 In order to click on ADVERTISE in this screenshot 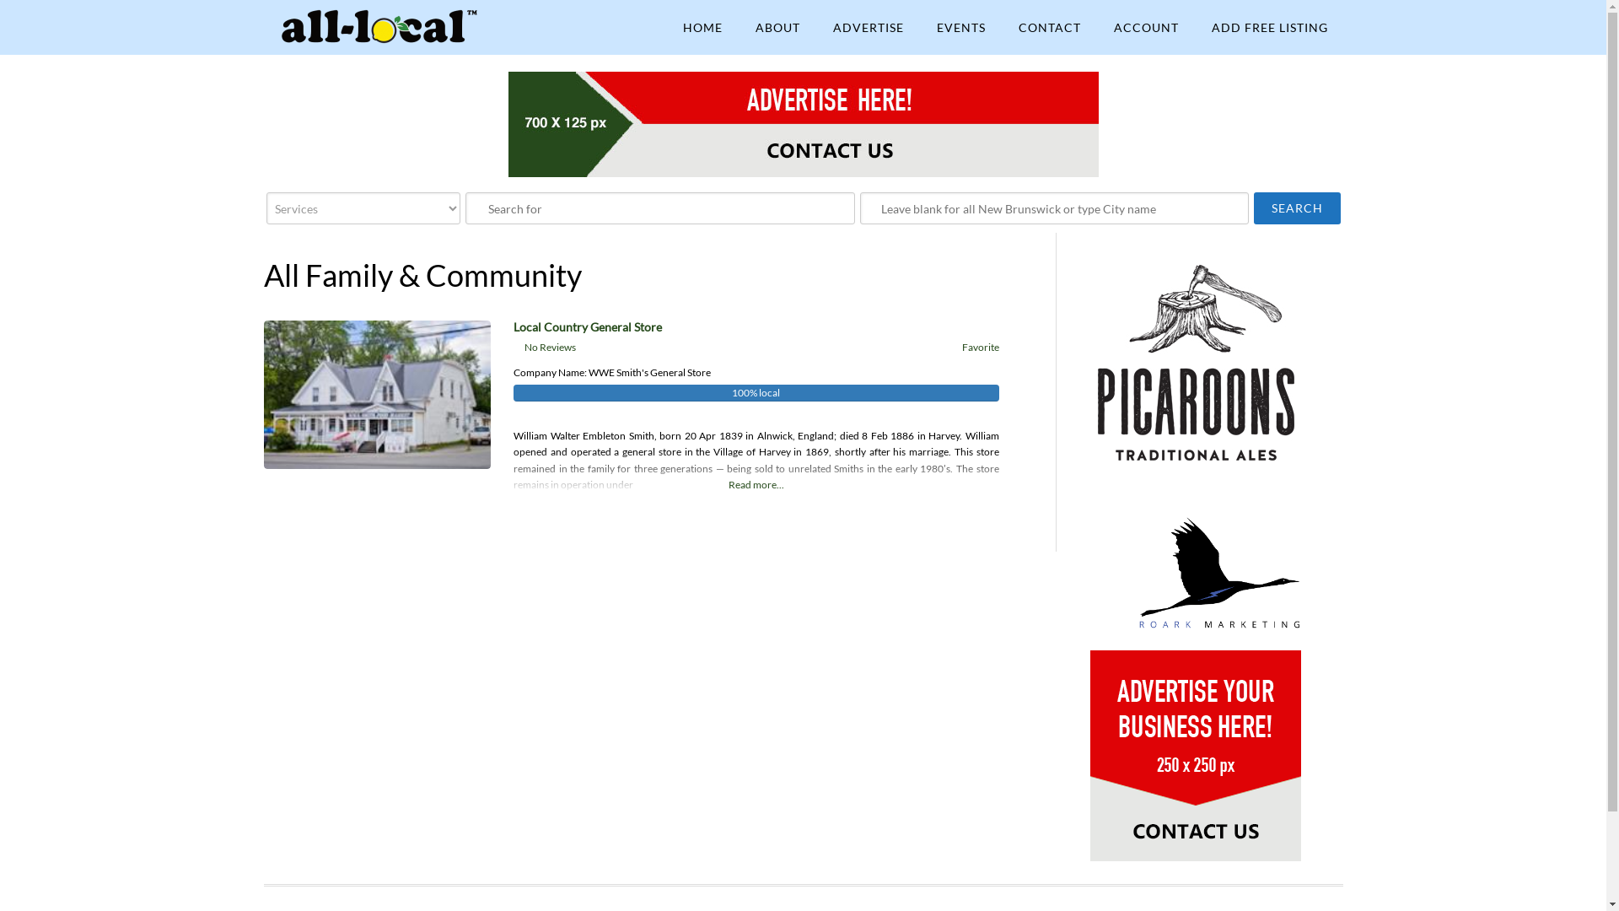, I will do `click(869, 27)`.